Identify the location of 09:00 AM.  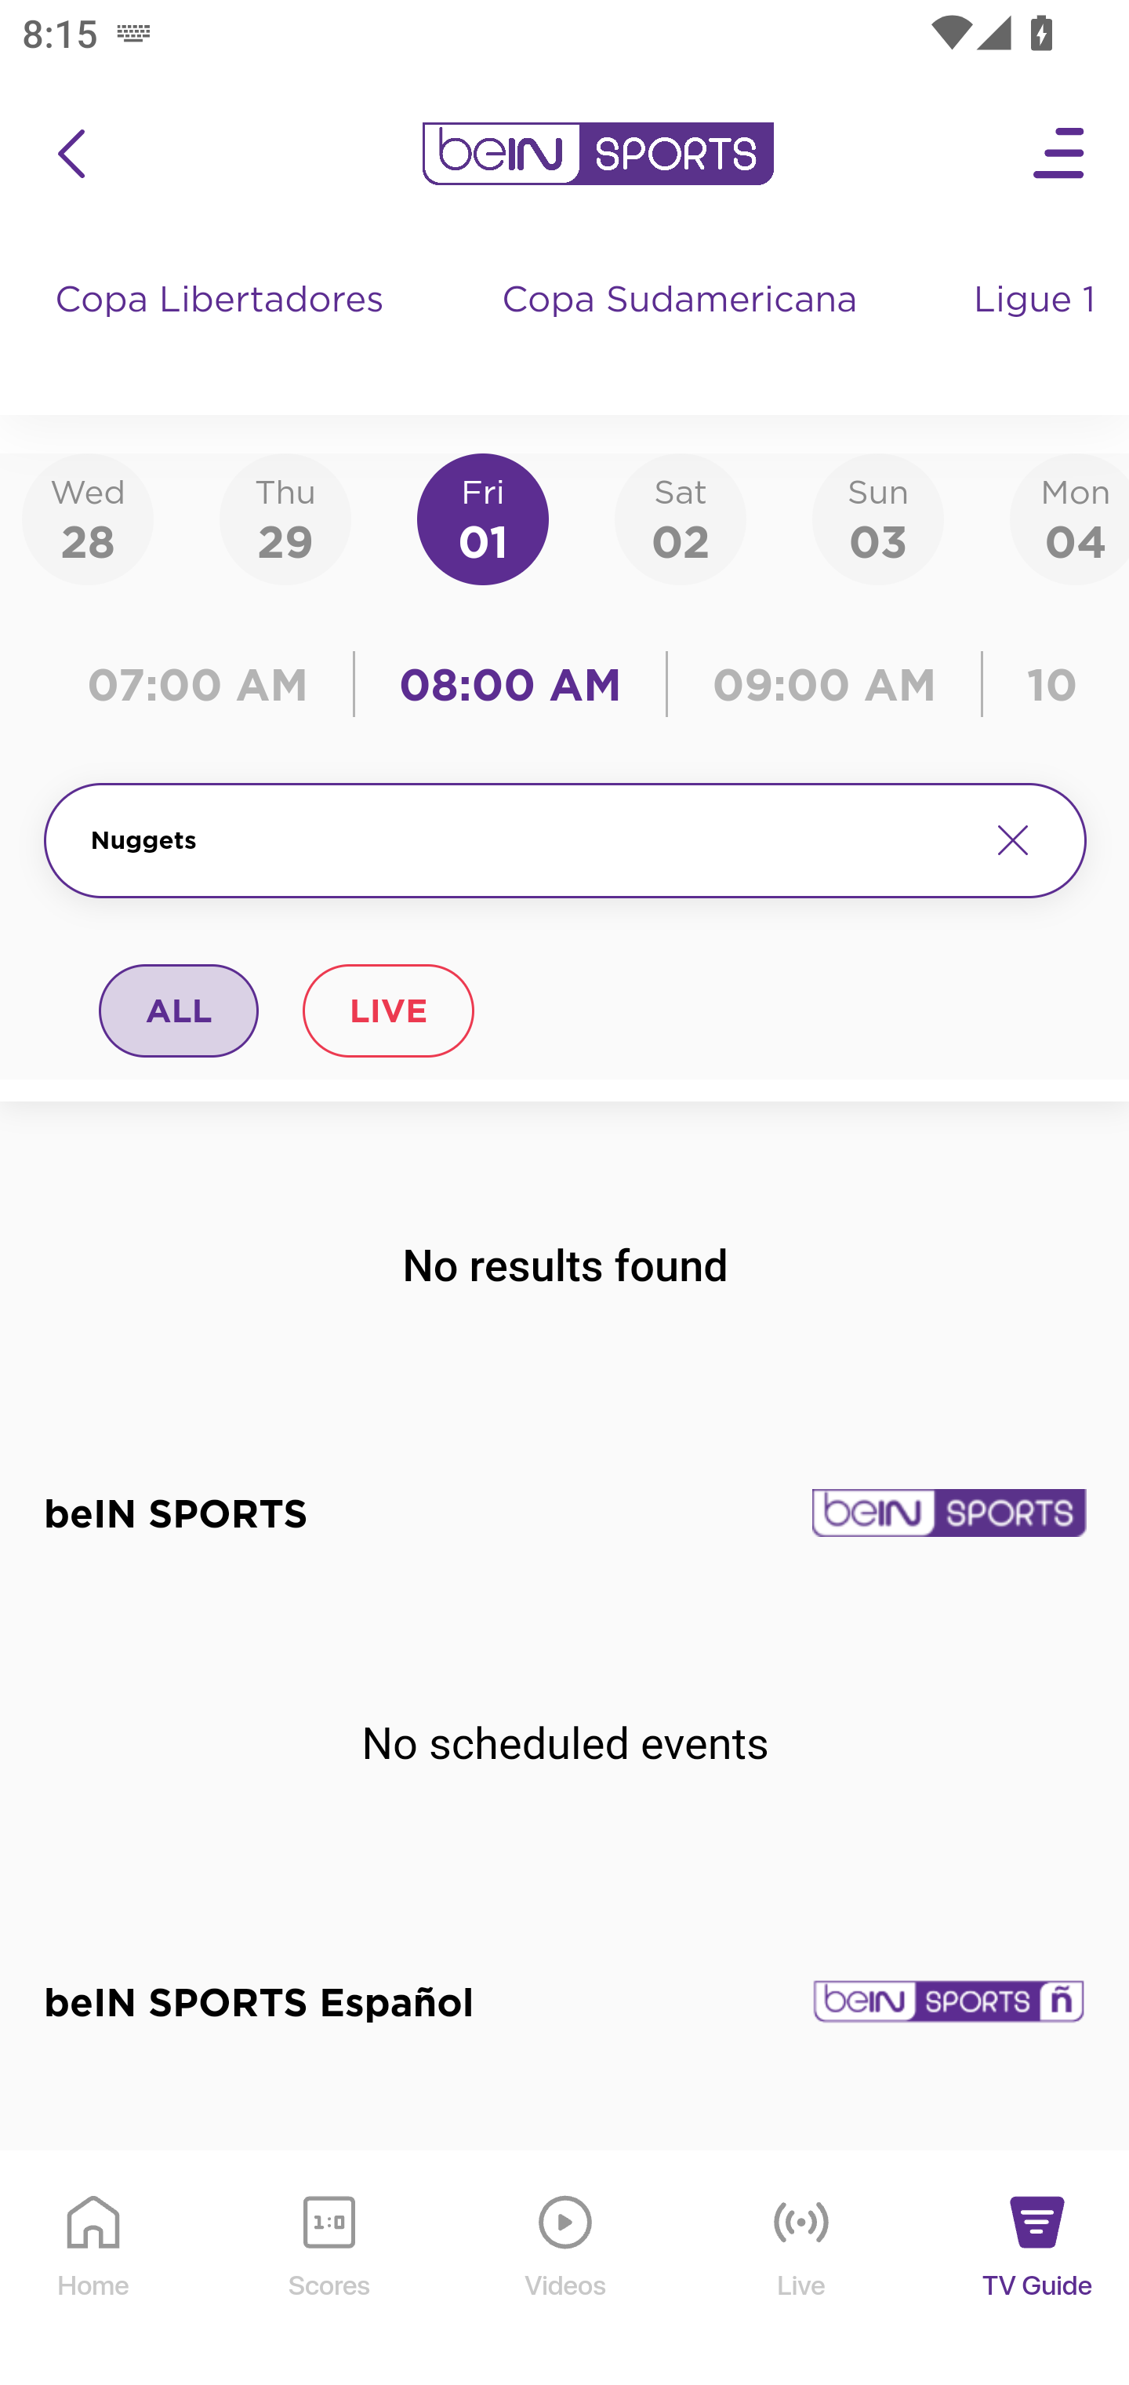
(825, 684).